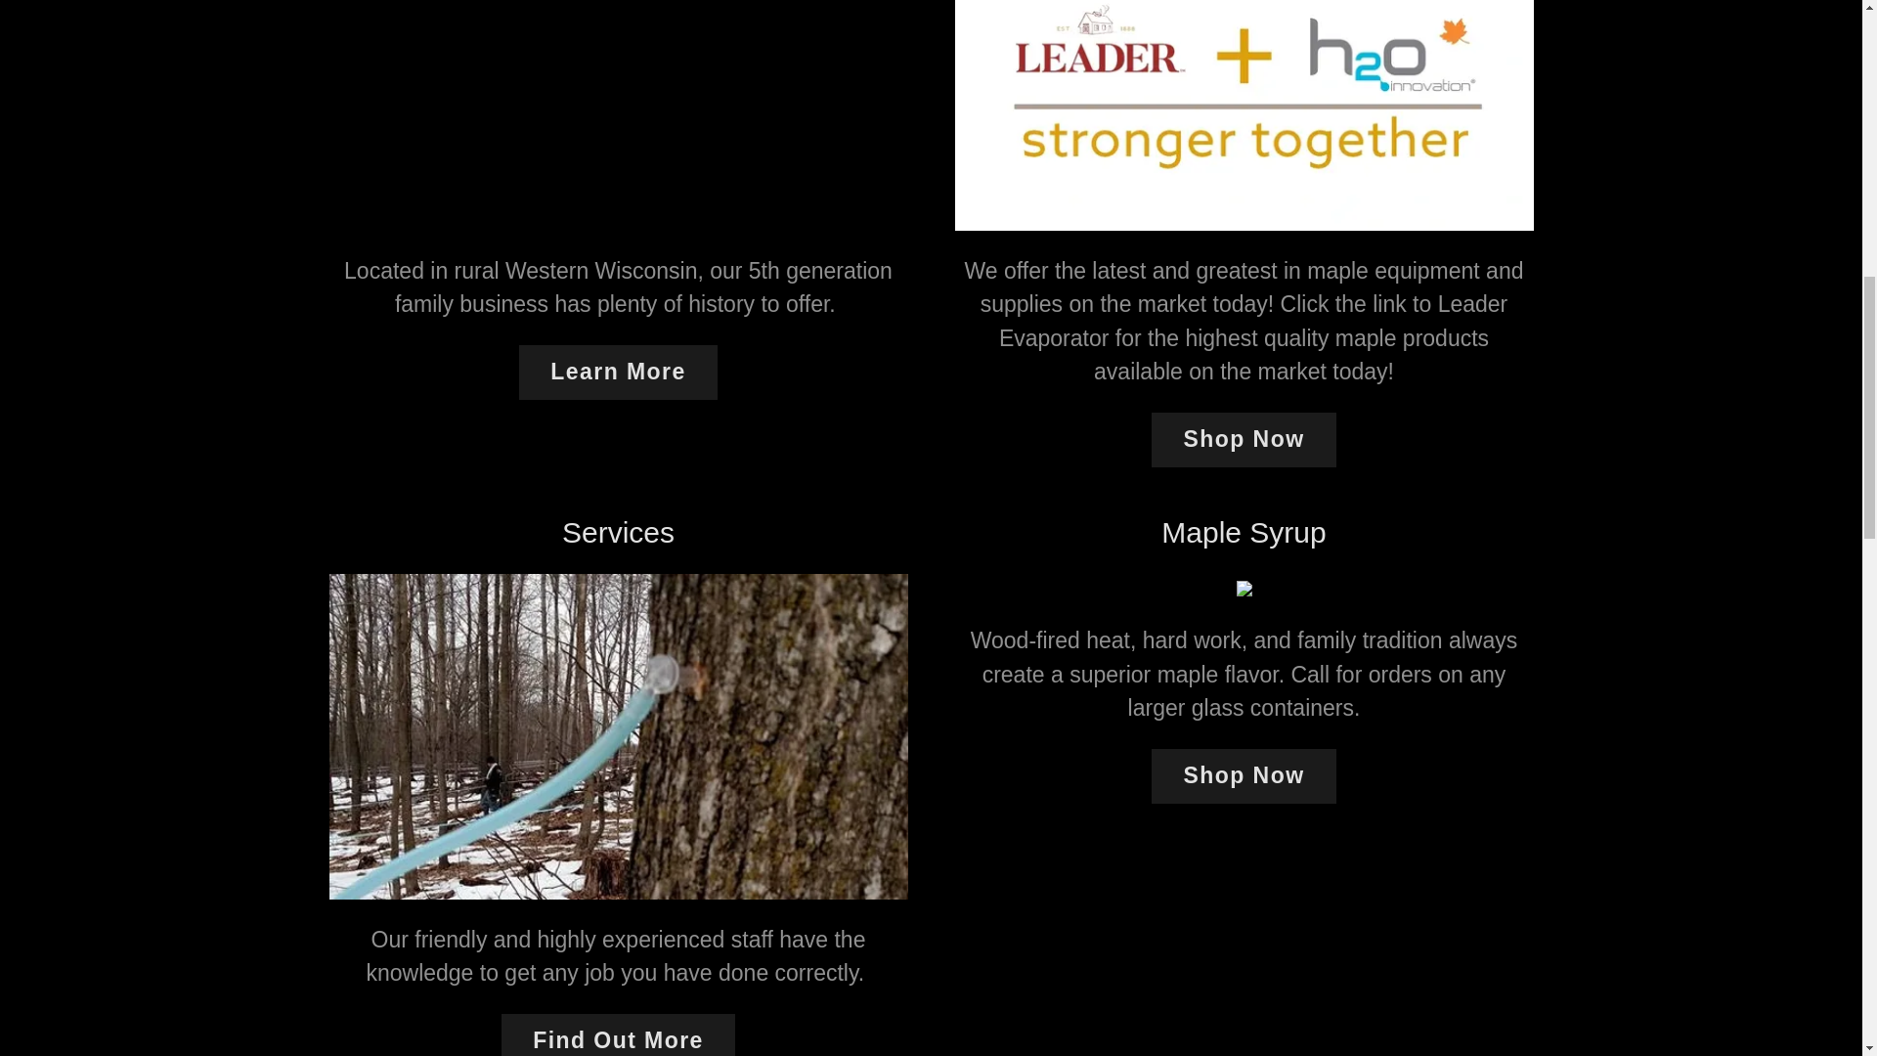  I want to click on Find Out More, so click(618, 1034).